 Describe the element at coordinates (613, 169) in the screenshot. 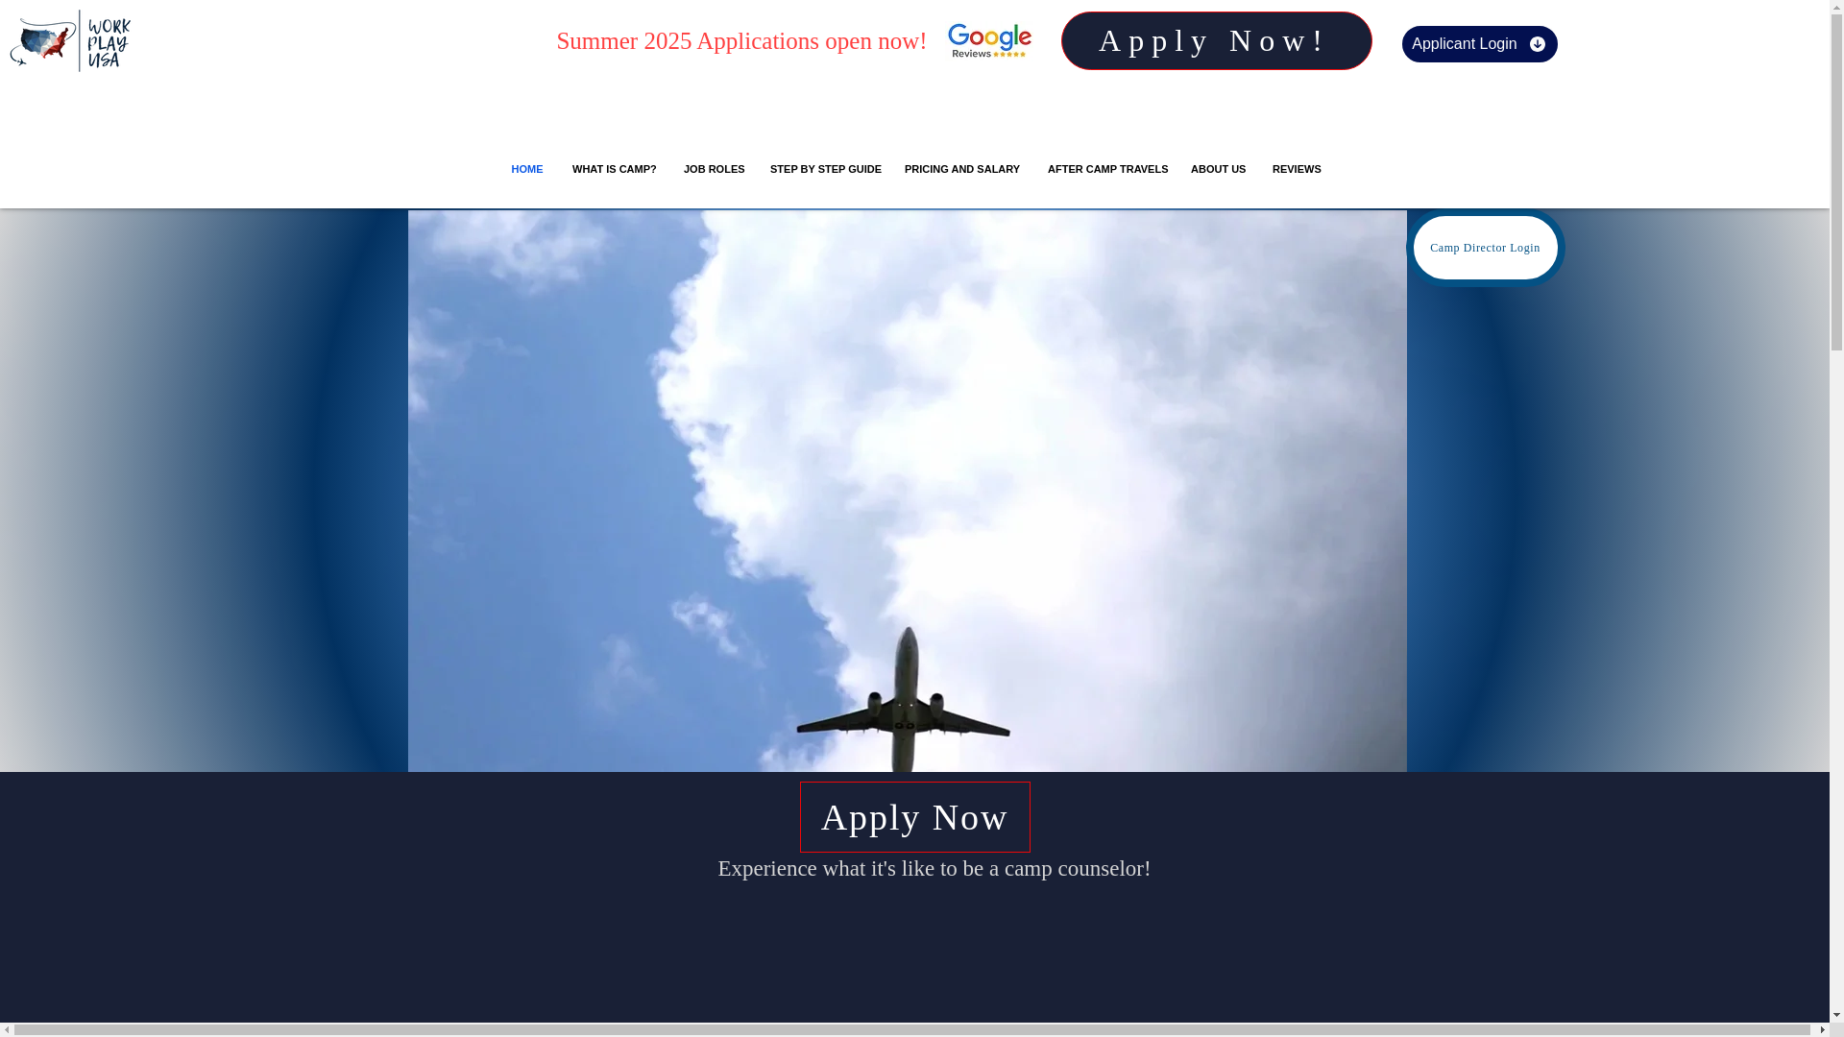

I see `WHAT IS CAMP?` at that location.